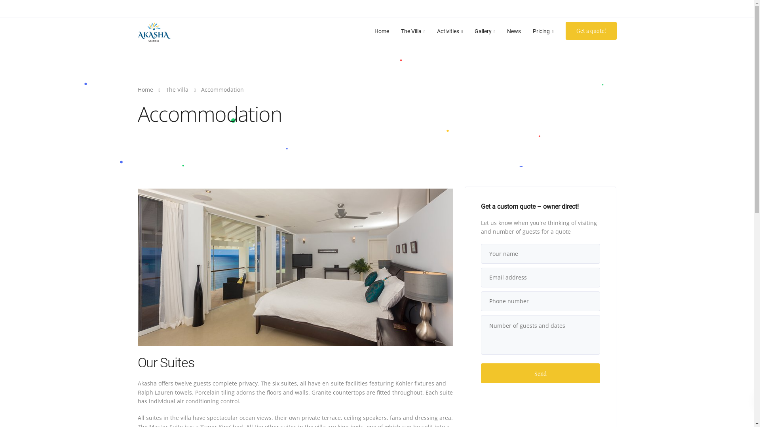 This screenshot has width=760, height=427. What do you see at coordinates (543, 31) in the screenshot?
I see `Pricing` at bounding box center [543, 31].